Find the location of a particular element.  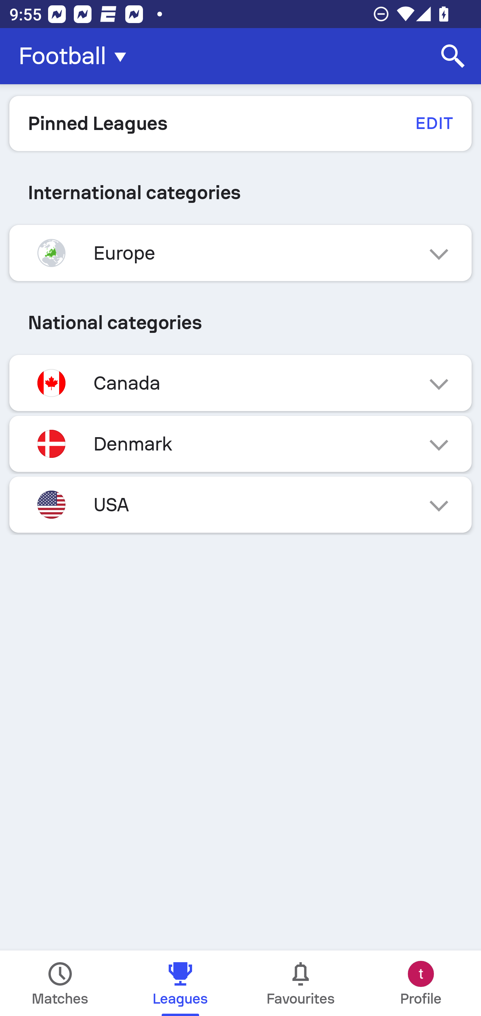

Profile is located at coordinates (421, 983).